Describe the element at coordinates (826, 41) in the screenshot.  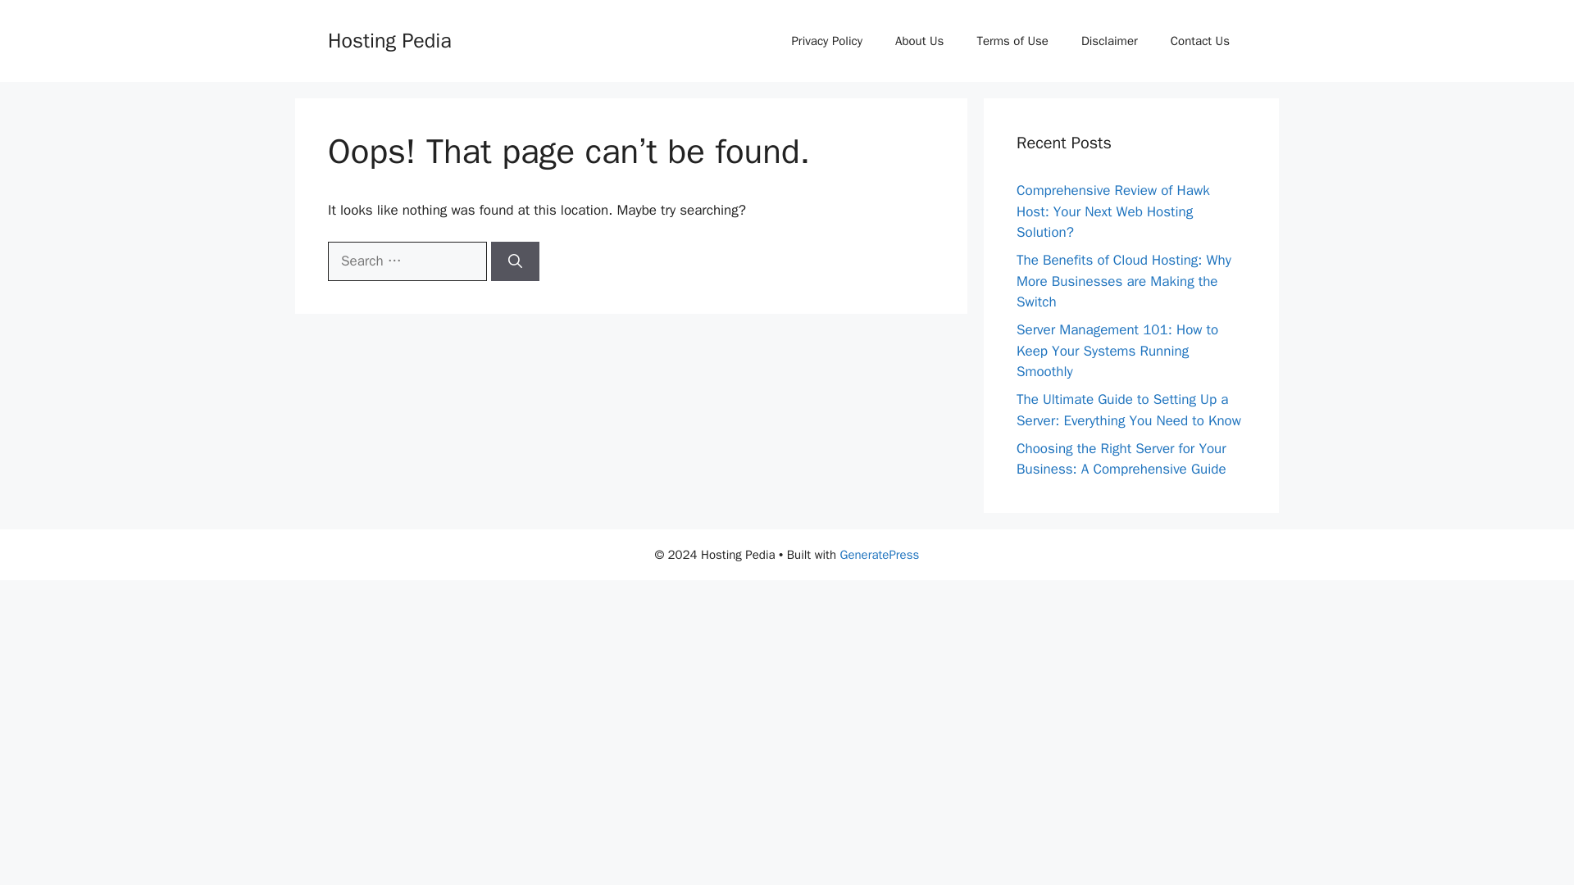
I see `Privacy Policy` at that location.